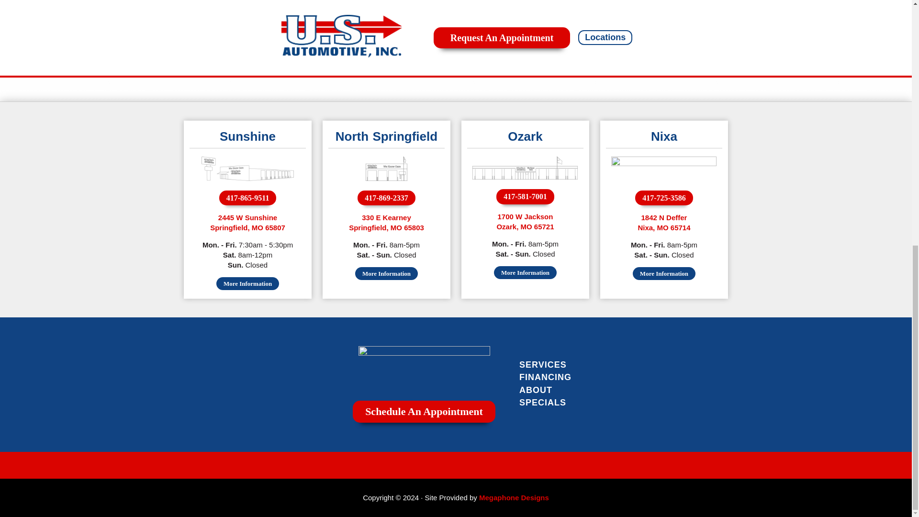  I want to click on Schedule An Appointment, so click(248, 198).